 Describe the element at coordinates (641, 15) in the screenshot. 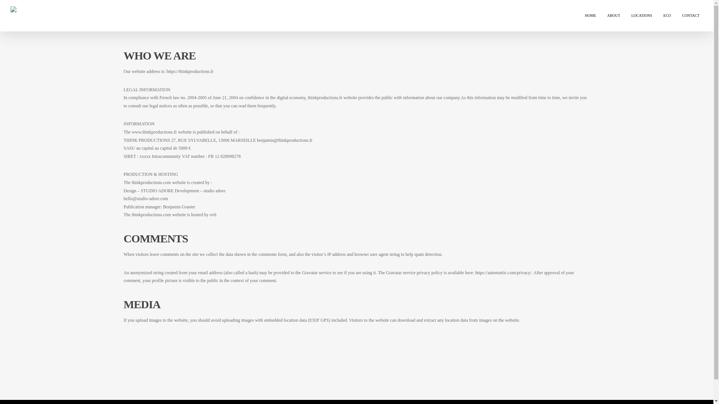

I see `LOCATIONS` at that location.